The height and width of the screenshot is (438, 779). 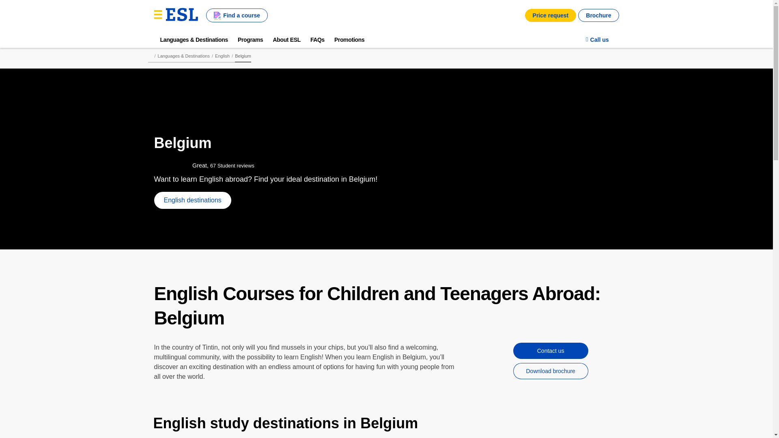 I want to click on Find a course, so click(x=237, y=15).